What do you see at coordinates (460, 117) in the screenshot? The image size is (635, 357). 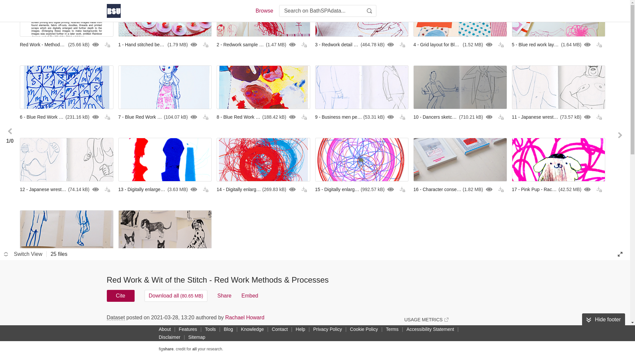 I see `10 - Dancers sketches..png` at bounding box center [460, 117].